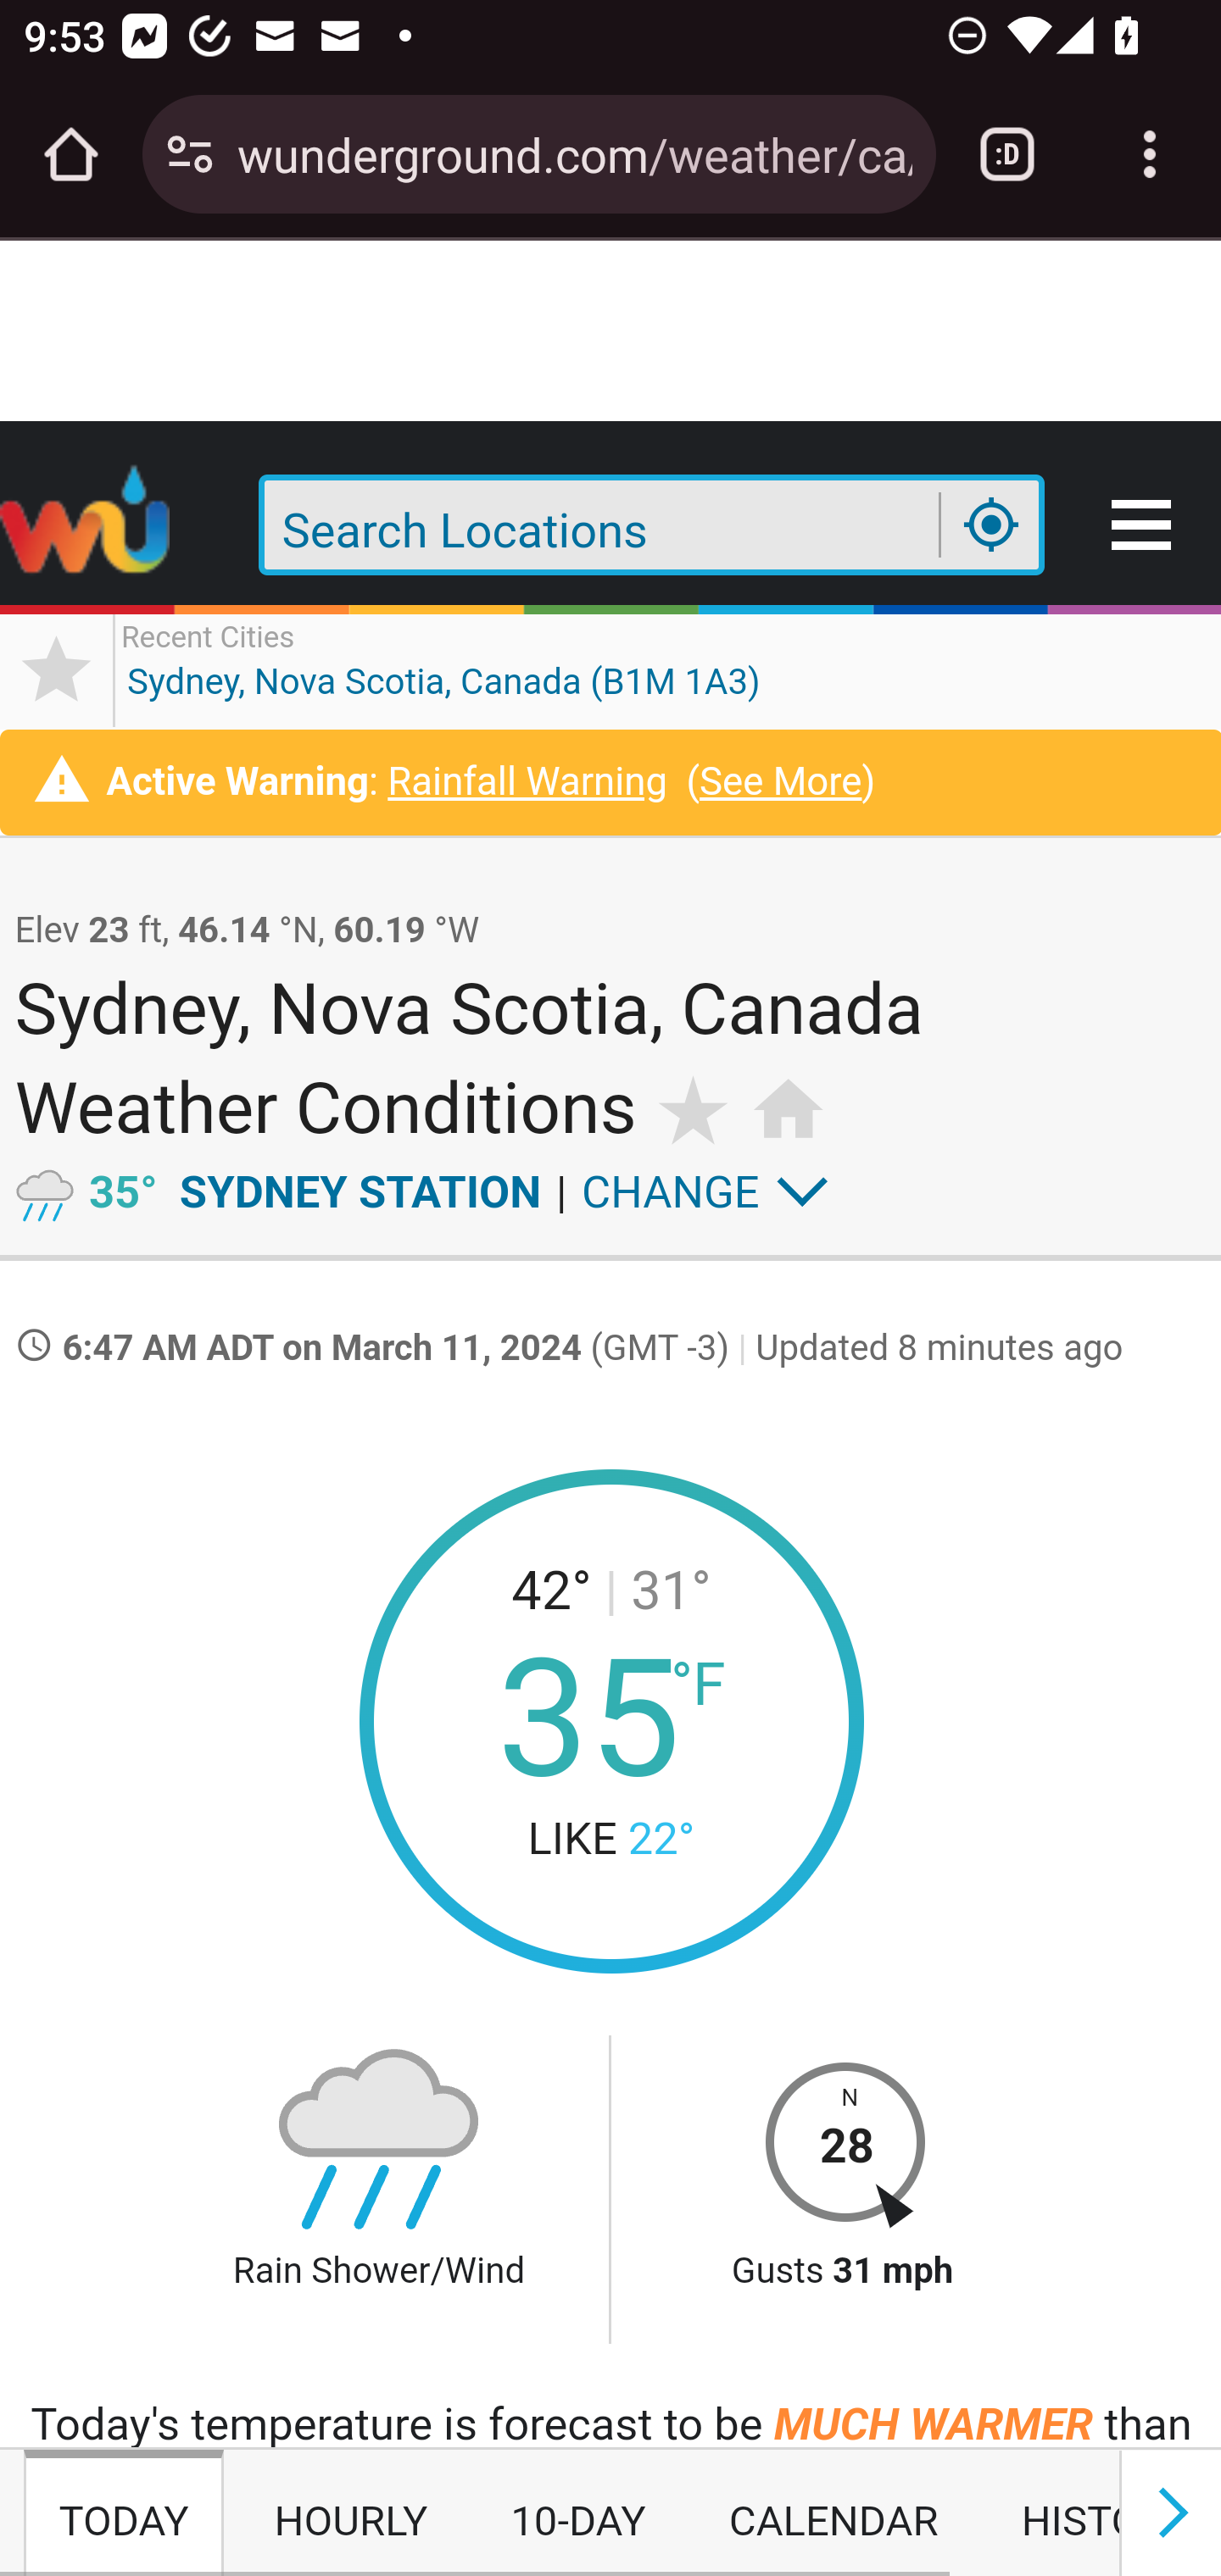  What do you see at coordinates (1007, 154) in the screenshot?
I see `Switch or close tabs` at bounding box center [1007, 154].